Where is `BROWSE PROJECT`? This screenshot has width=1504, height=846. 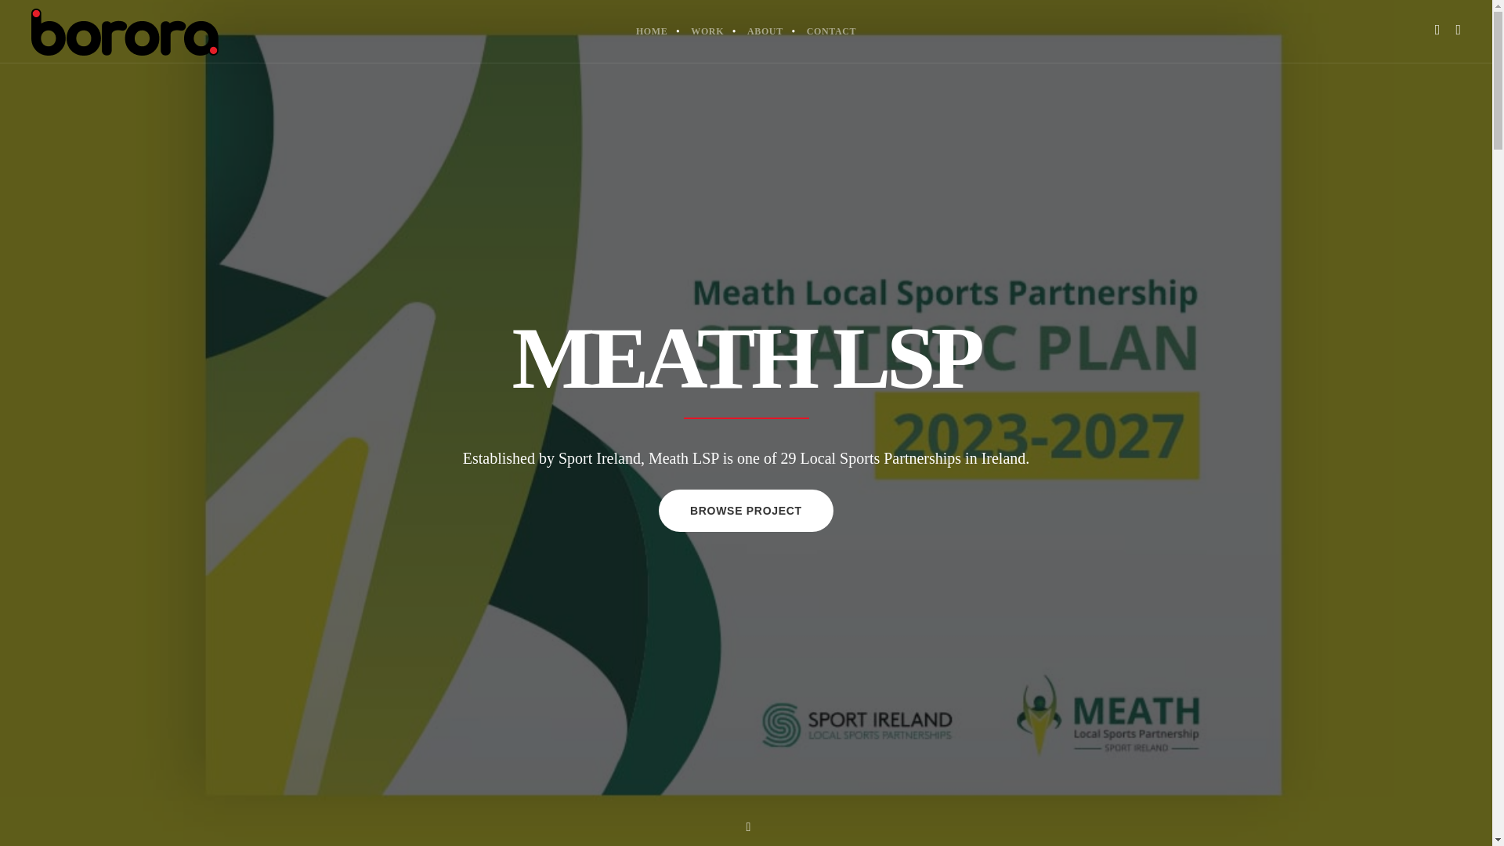 BROWSE PROJECT is located at coordinates (746, 513).